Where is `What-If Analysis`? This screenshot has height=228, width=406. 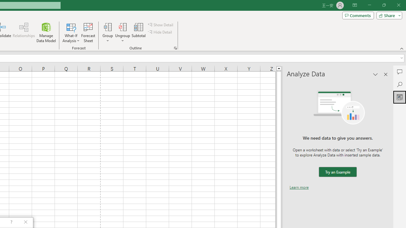
What-If Analysis is located at coordinates (71, 32).